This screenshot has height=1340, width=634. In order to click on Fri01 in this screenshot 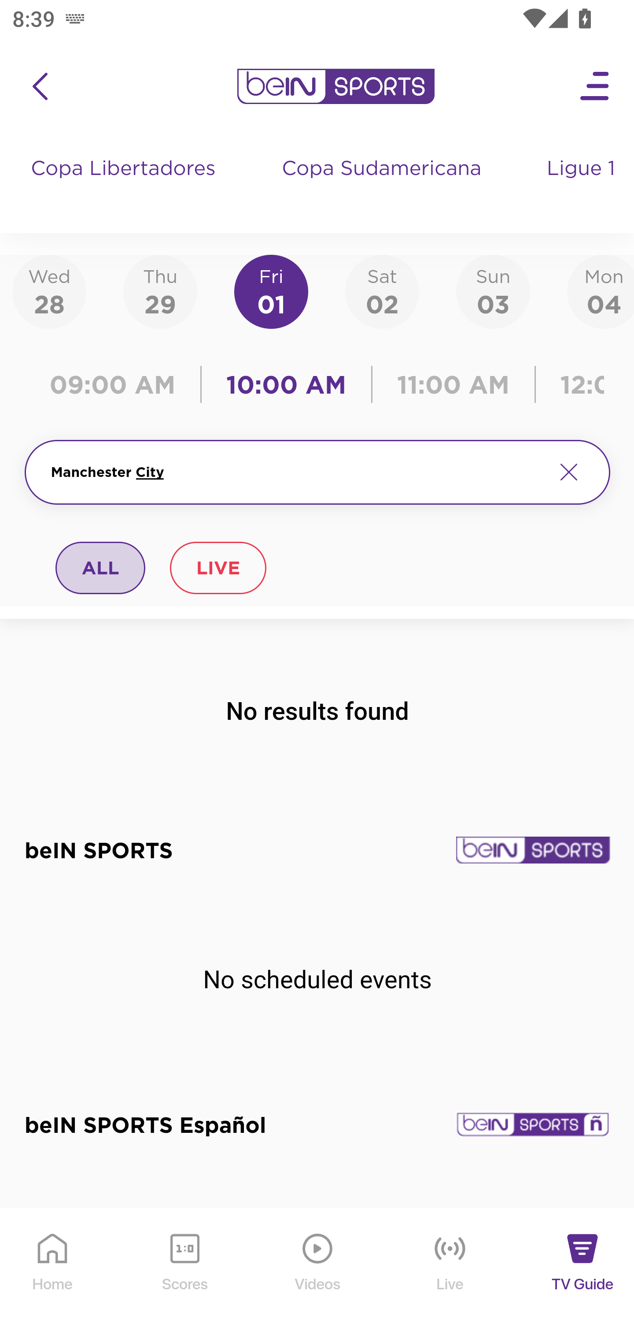, I will do `click(271, 291)`.